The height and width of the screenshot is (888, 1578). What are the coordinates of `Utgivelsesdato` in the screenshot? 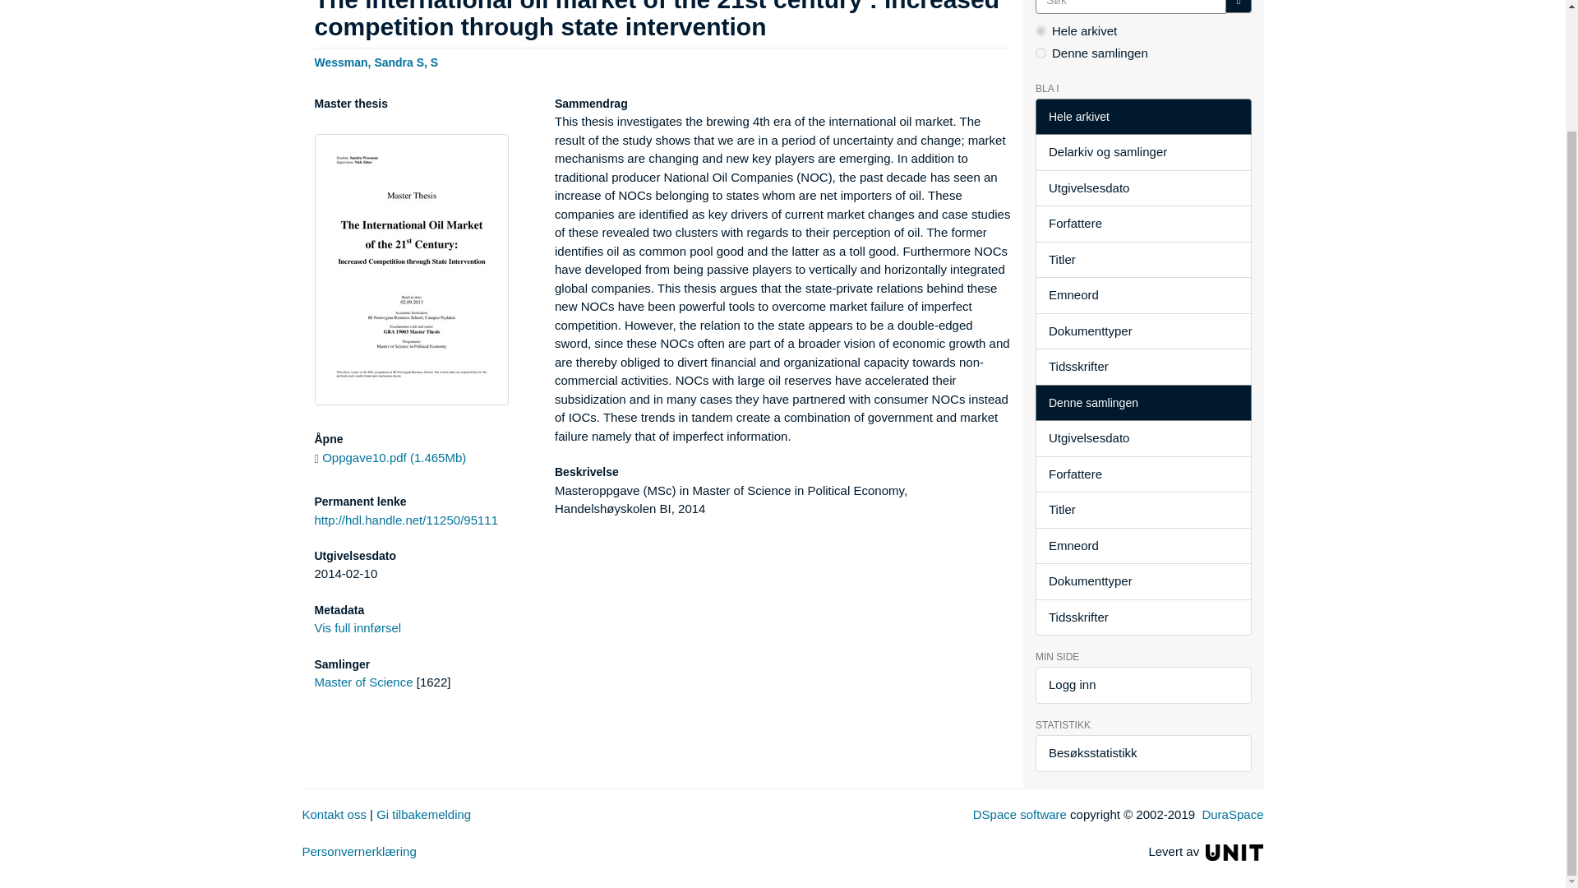 It's located at (1142, 188).